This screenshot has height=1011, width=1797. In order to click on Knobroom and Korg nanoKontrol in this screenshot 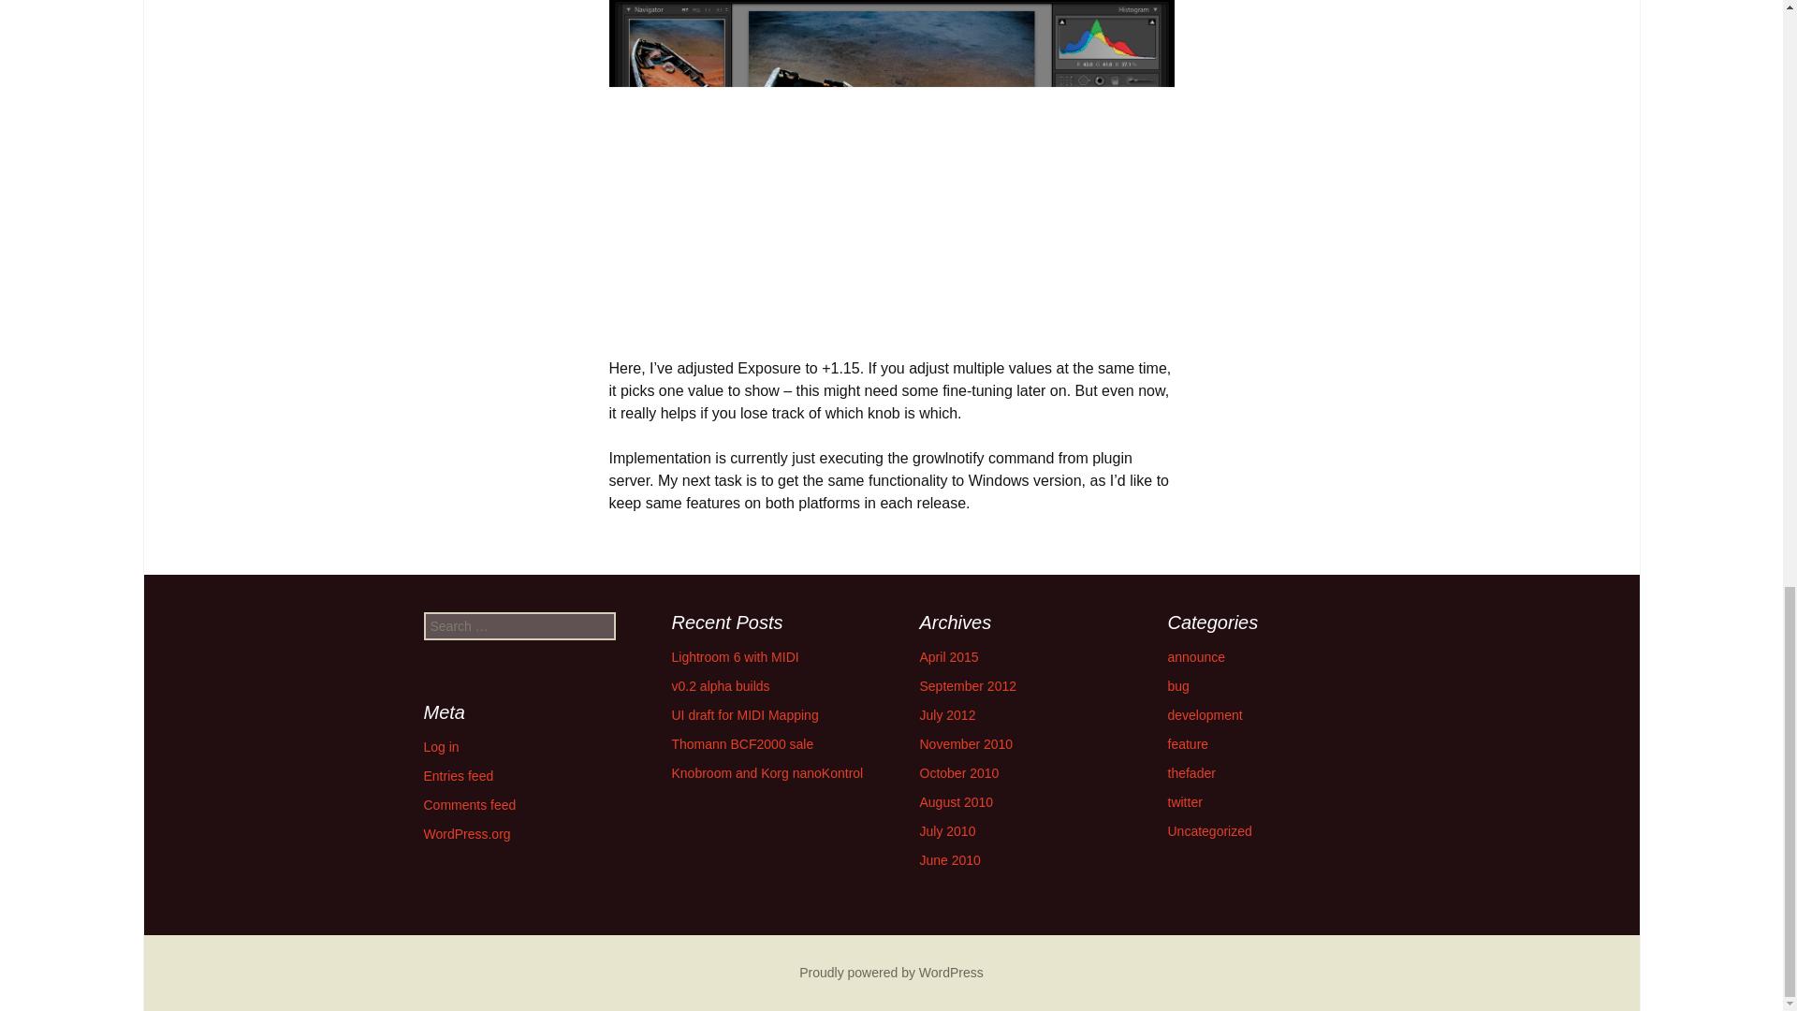, I will do `click(767, 772)`.